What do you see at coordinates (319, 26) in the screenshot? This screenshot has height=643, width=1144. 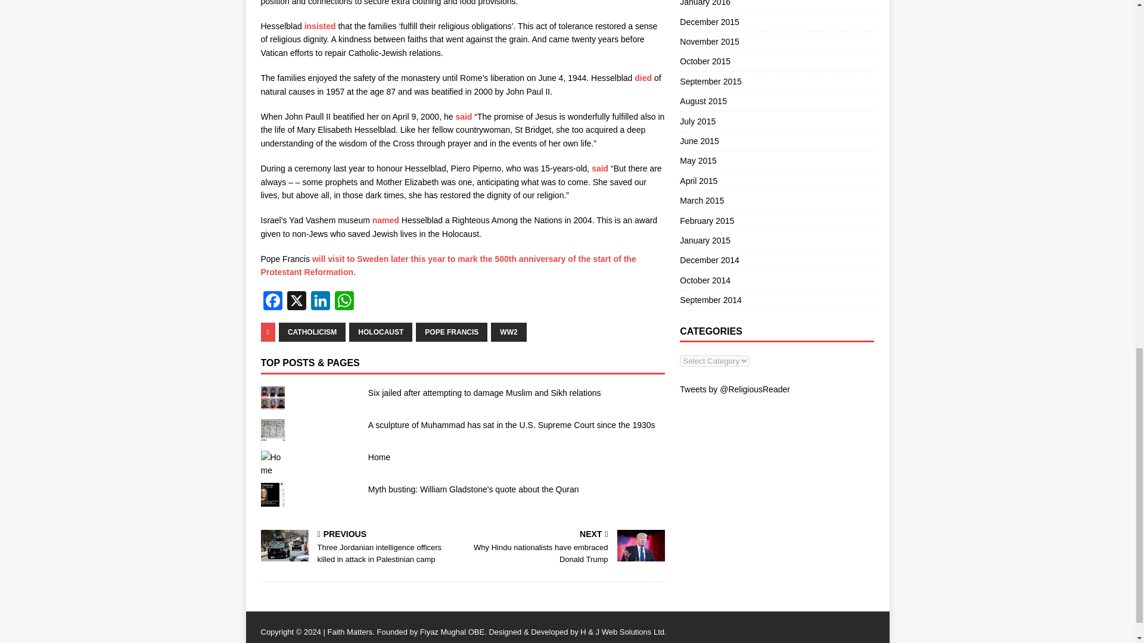 I see `insisted` at bounding box center [319, 26].